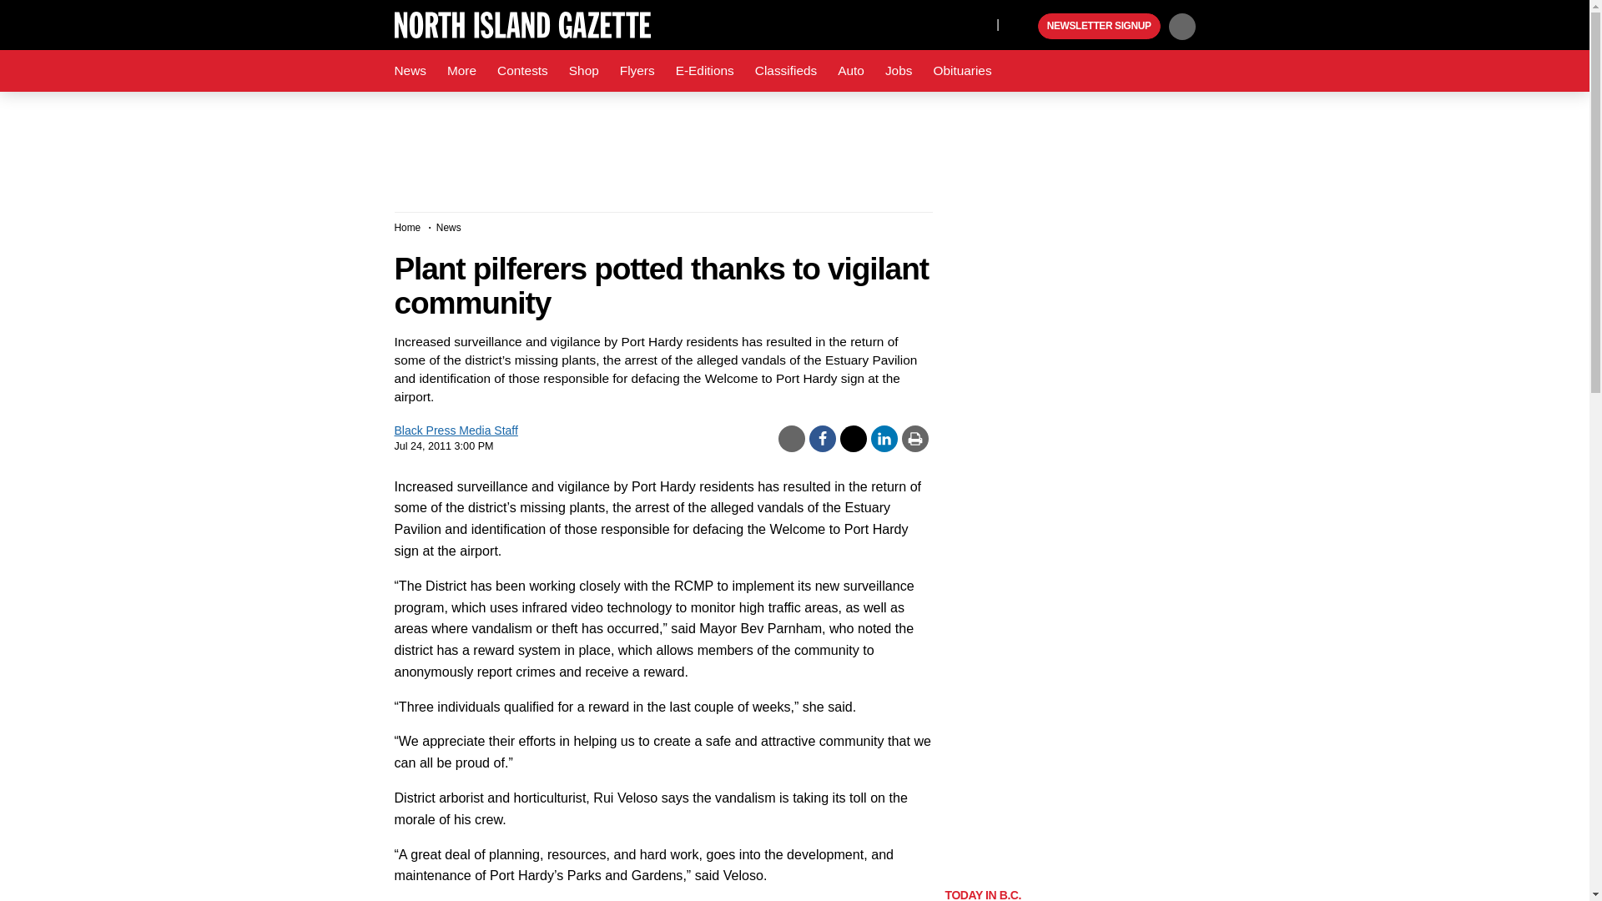 Image resolution: width=1602 pixels, height=901 pixels. I want to click on X, so click(979, 23).